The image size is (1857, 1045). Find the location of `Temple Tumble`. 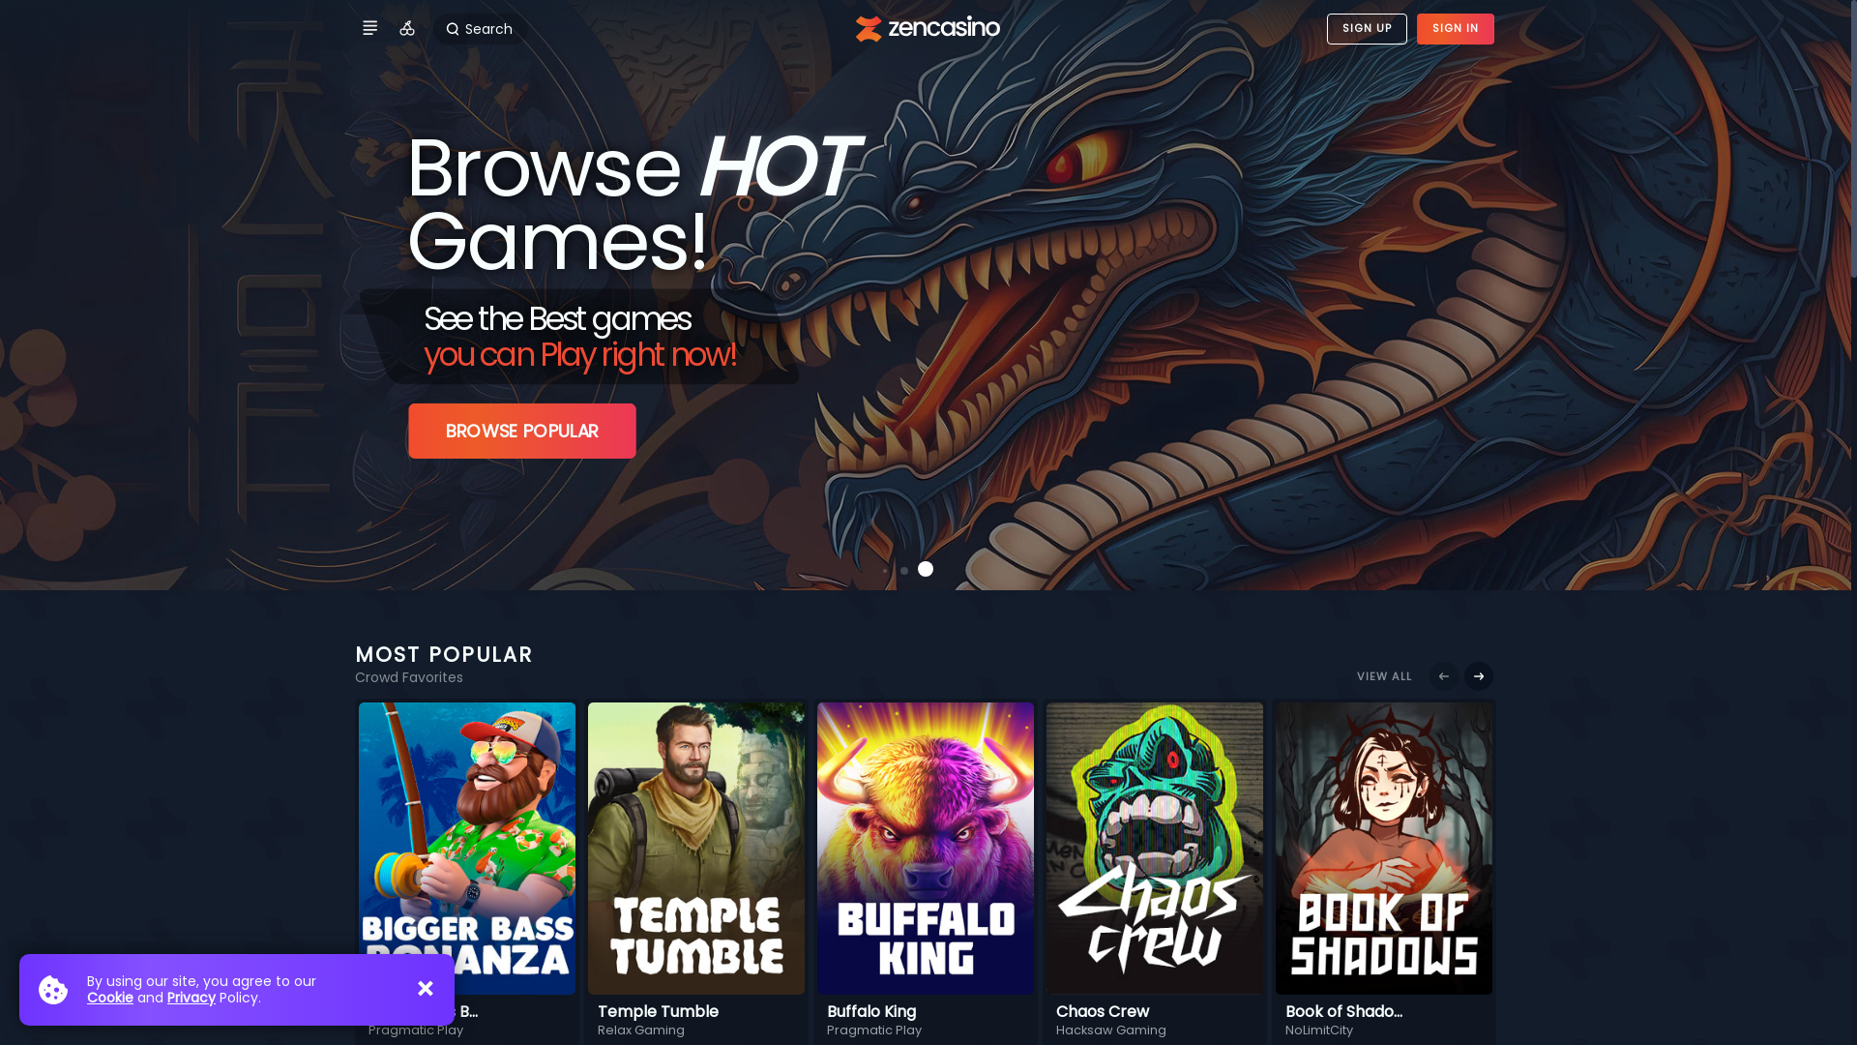

Temple Tumble is located at coordinates (658, 1012).